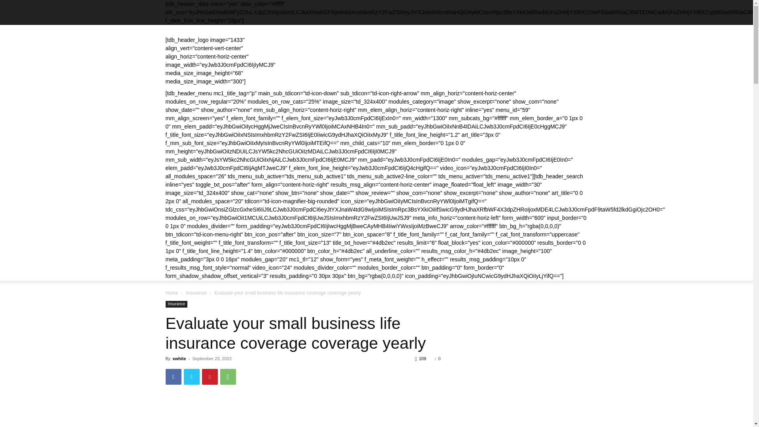 The image size is (759, 427). Describe the element at coordinates (191, 377) in the screenshot. I see `Twitter` at that location.